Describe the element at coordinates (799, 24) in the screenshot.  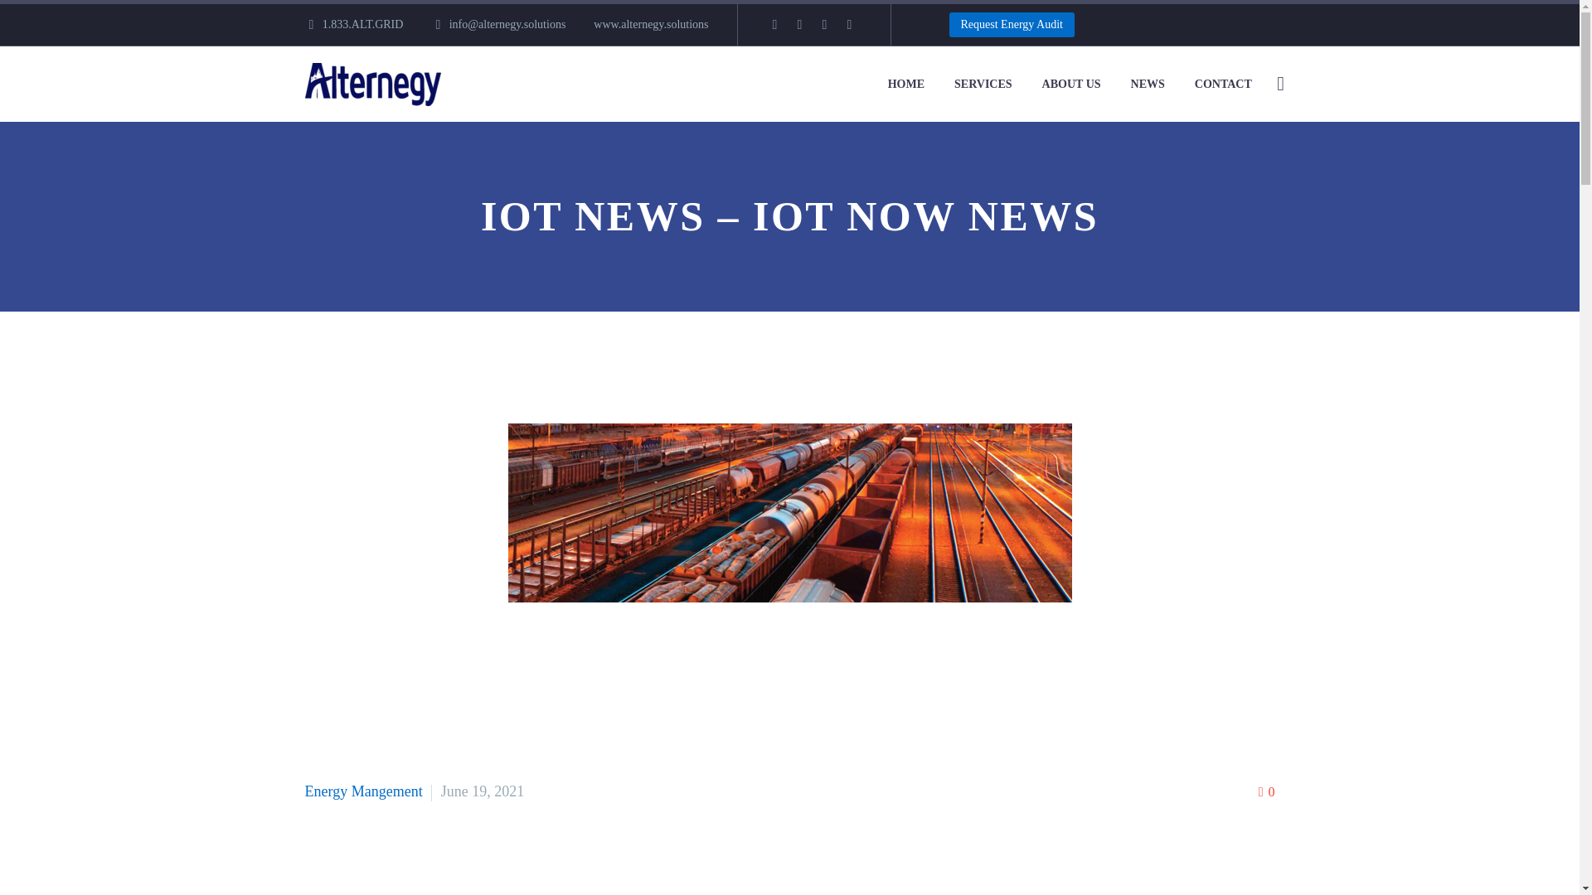
I see `Twitter` at that location.